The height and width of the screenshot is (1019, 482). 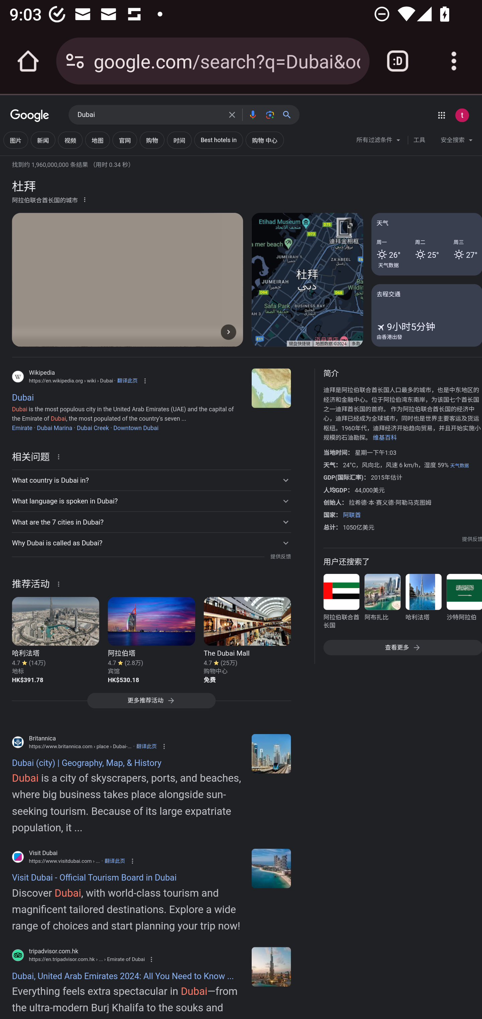 What do you see at coordinates (228, 332) in the screenshot?
I see `下一张图片` at bounding box center [228, 332].